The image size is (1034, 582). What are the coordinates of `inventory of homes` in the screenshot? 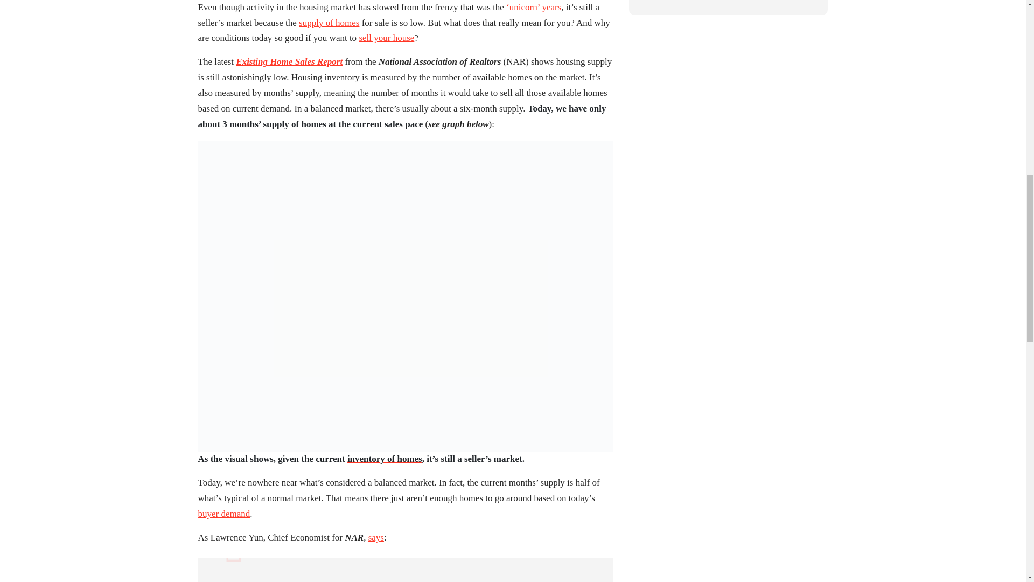 It's located at (385, 459).